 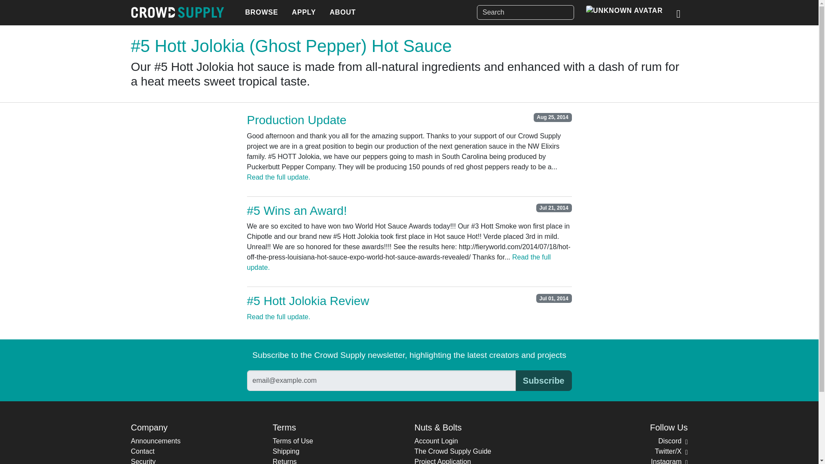 I want to click on Subscribe, so click(x=544, y=381).